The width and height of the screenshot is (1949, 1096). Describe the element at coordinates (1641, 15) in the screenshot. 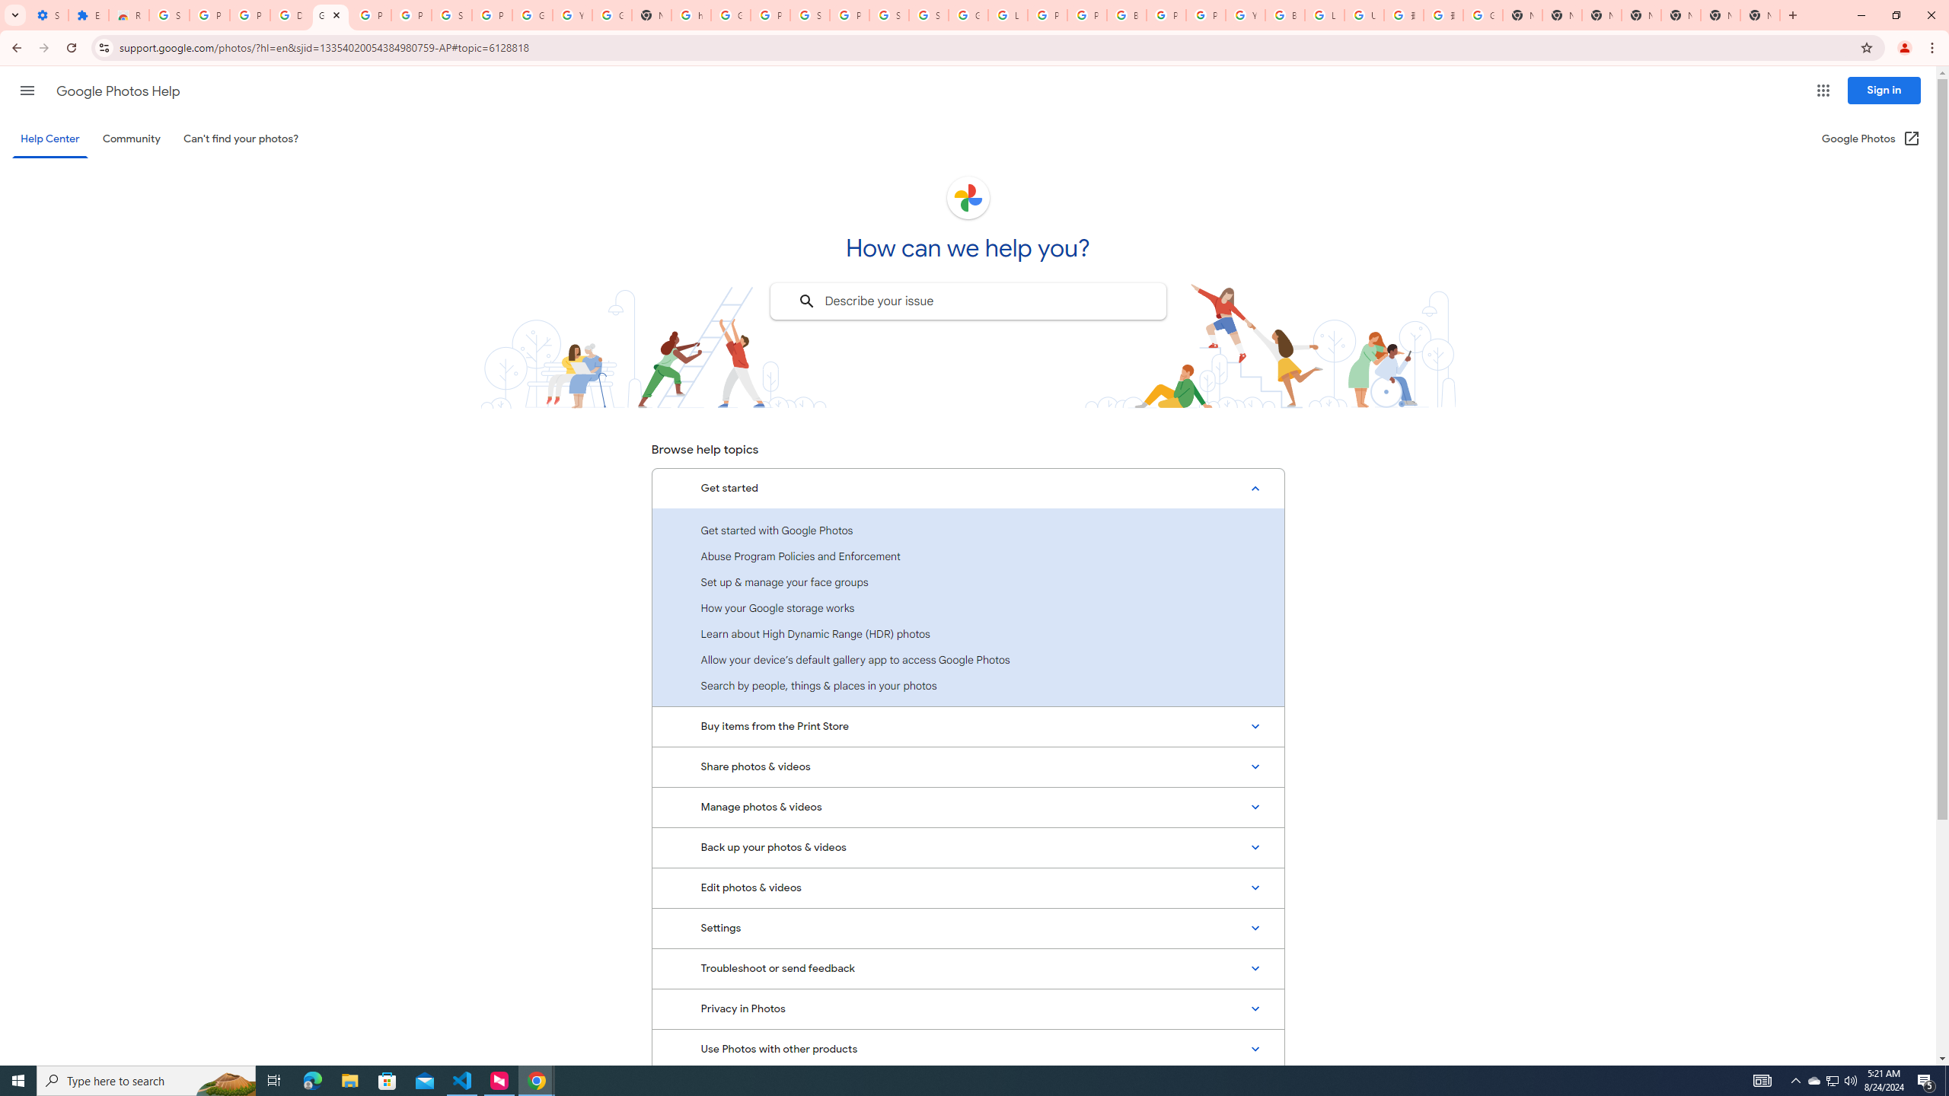

I see `New Tab` at that location.